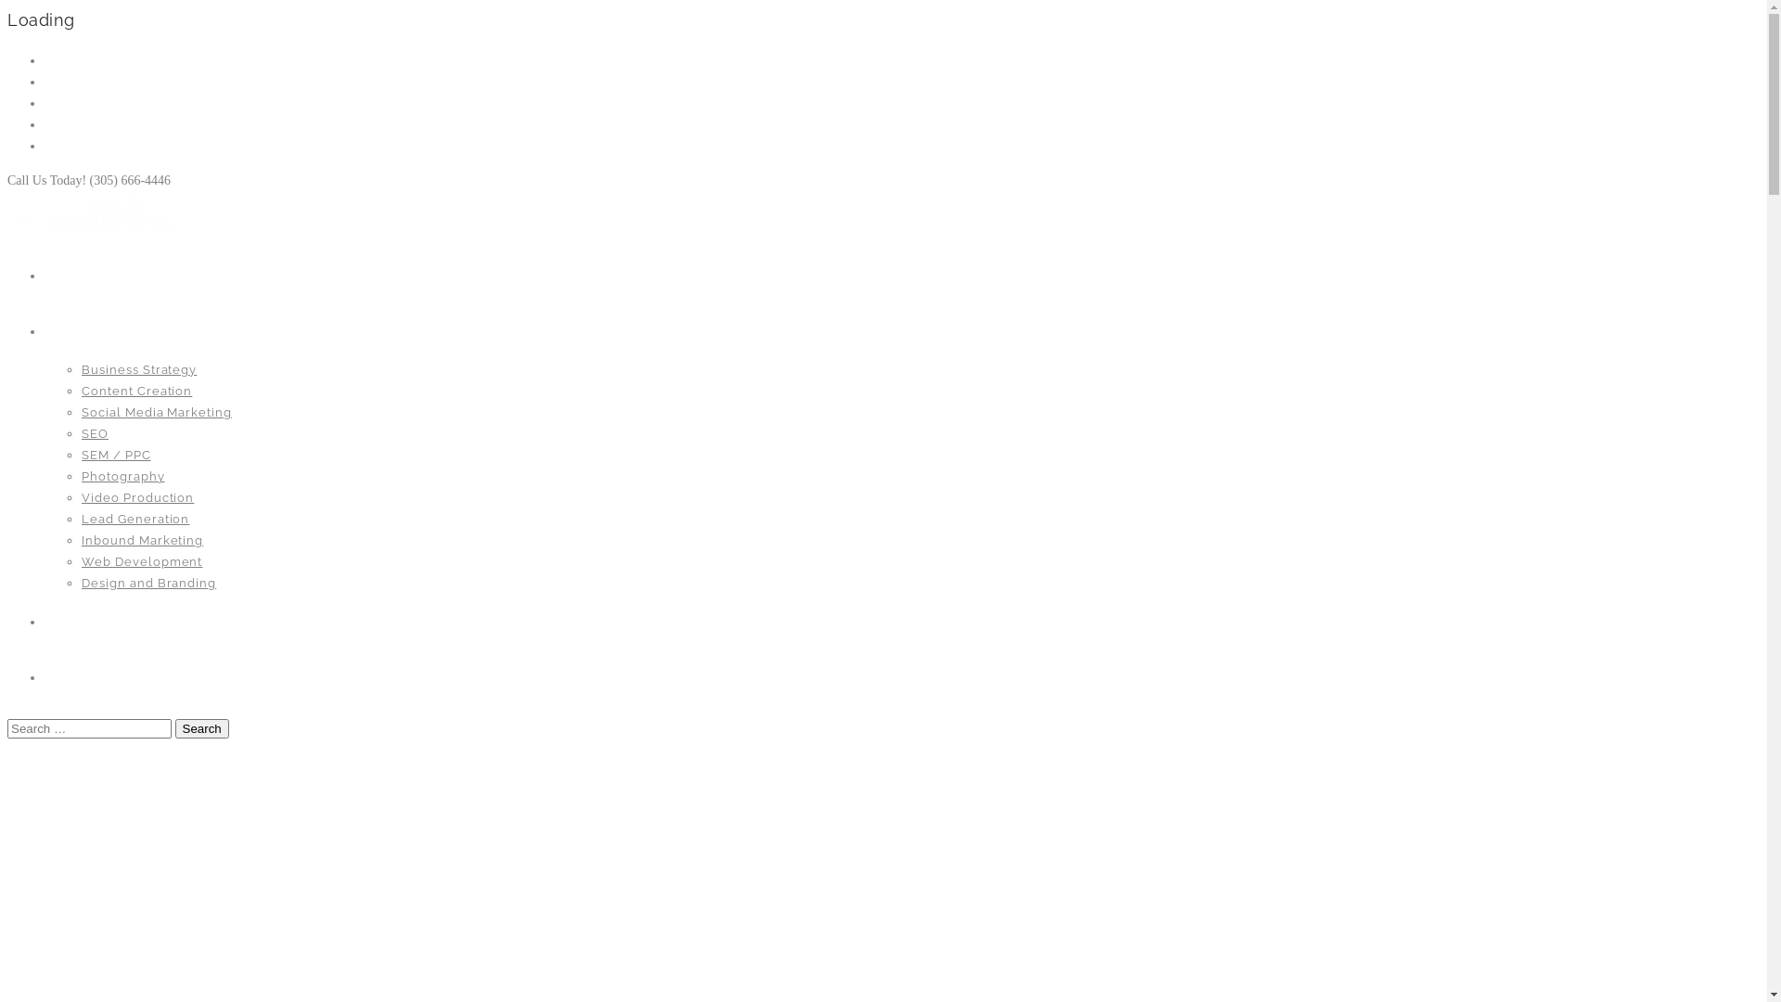 This screenshot has width=1781, height=1002. Describe the element at coordinates (117, 455) in the screenshot. I see `SEM / PPC` at that location.